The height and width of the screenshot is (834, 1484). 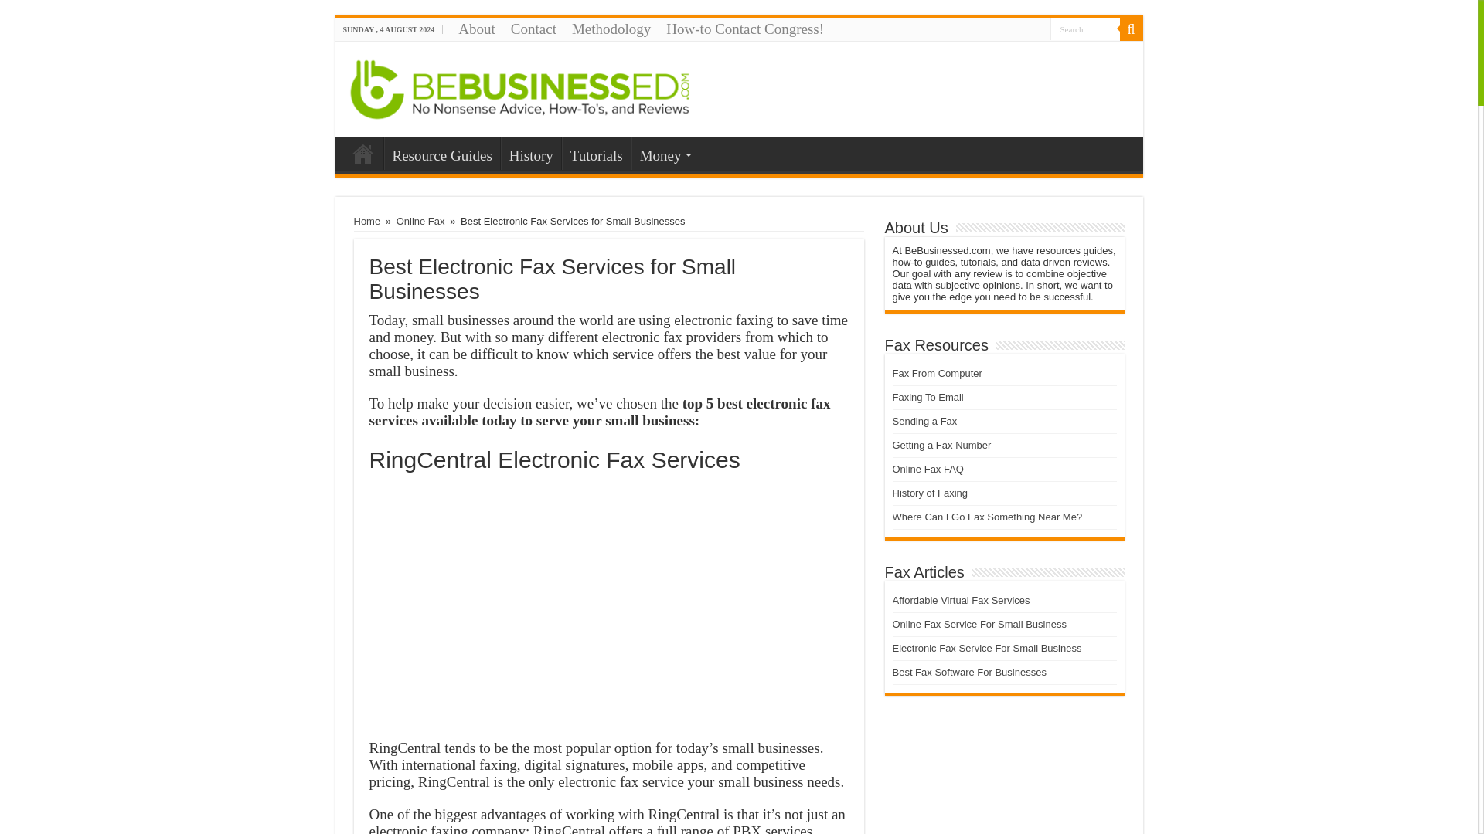 What do you see at coordinates (476, 29) in the screenshot?
I see `About` at bounding box center [476, 29].